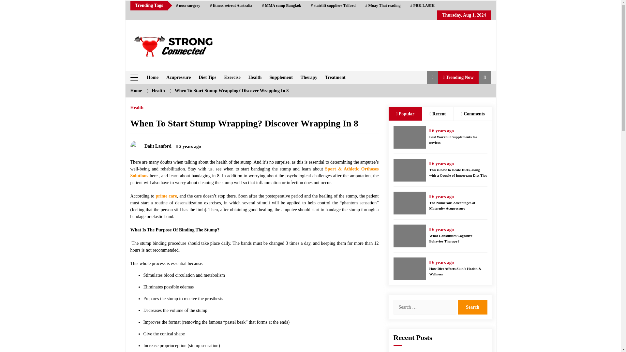 The image size is (626, 352). I want to click on Supplement, so click(281, 78).